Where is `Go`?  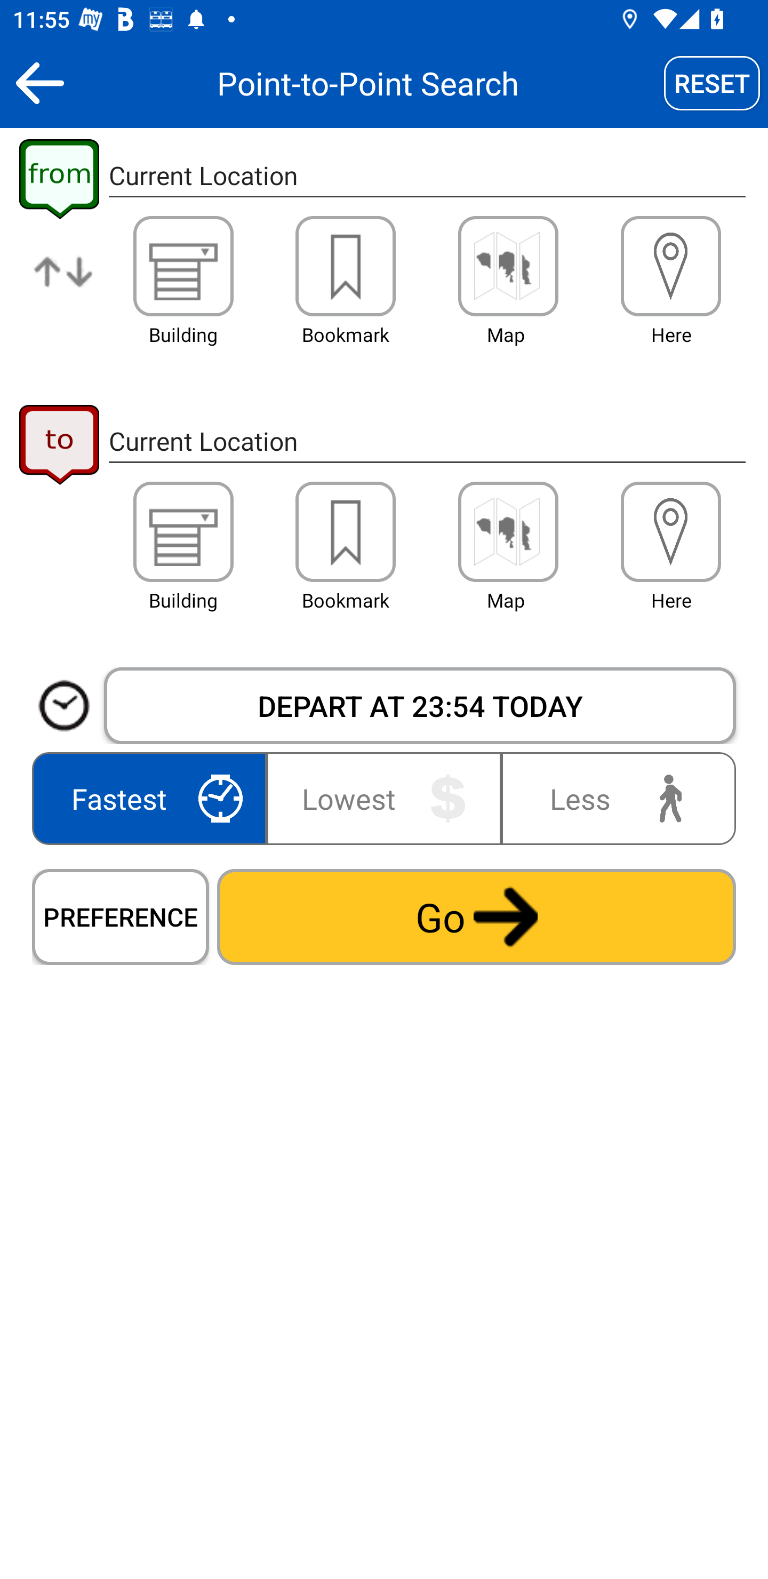
Go is located at coordinates (476, 916).